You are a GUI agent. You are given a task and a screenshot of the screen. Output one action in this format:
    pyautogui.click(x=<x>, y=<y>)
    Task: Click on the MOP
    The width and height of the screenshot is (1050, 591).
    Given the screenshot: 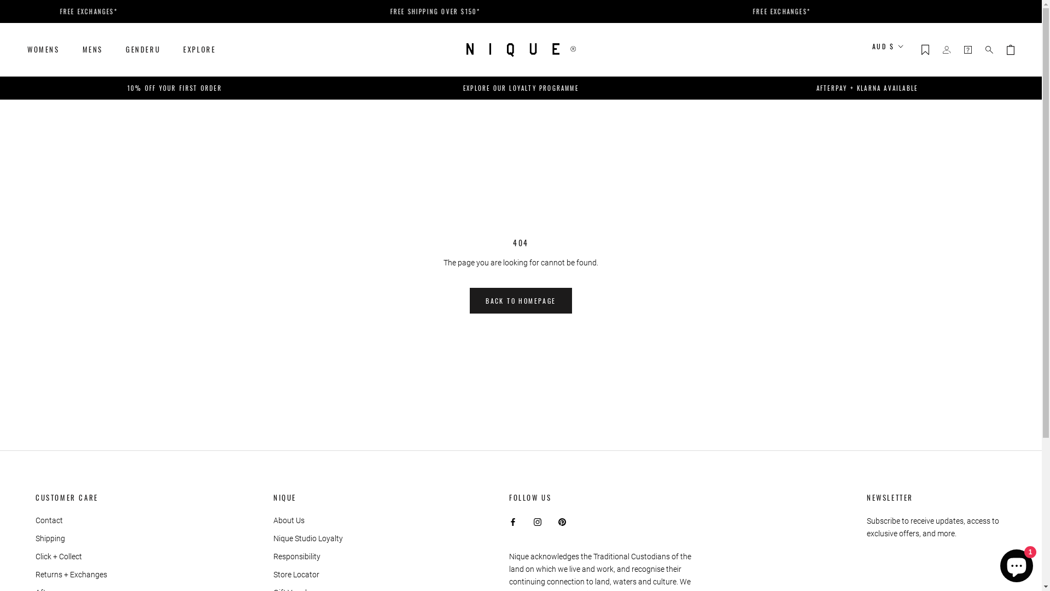 What is the action you would take?
    pyautogui.click(x=905, y=348)
    